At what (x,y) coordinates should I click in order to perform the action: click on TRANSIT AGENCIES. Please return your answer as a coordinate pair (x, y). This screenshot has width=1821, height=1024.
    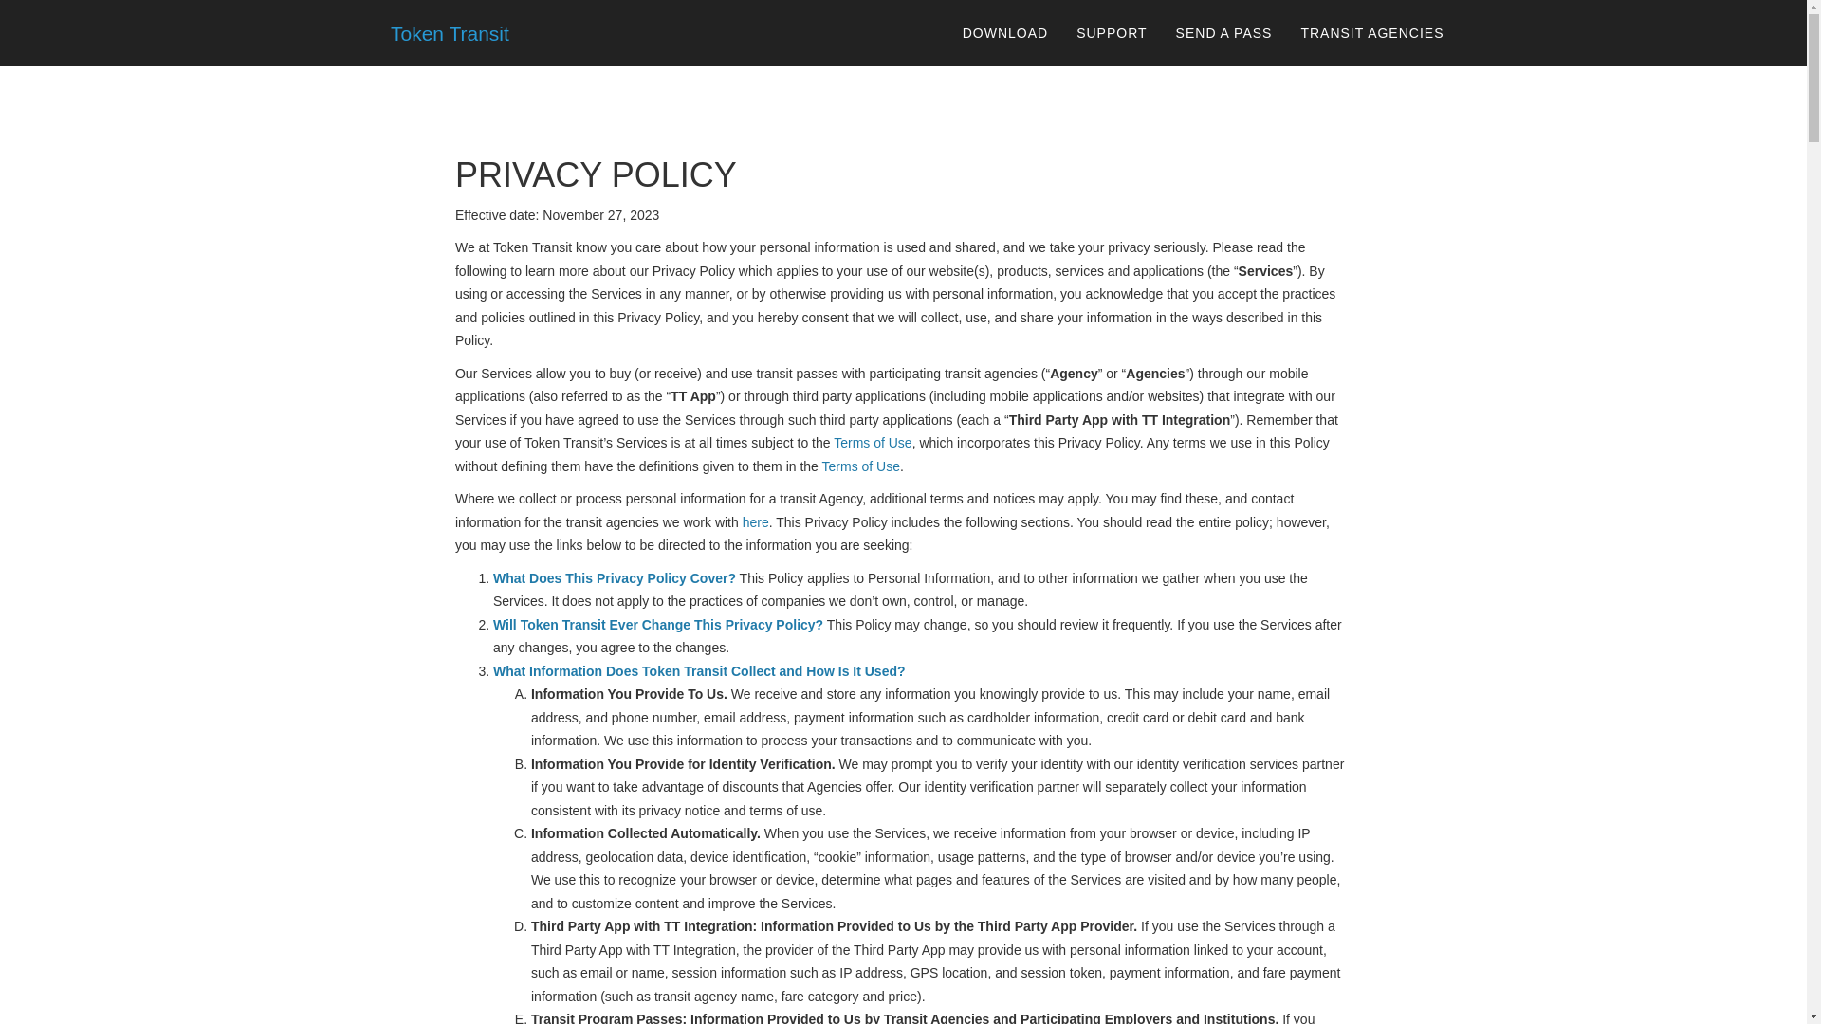
    Looking at the image, I should click on (1371, 32).